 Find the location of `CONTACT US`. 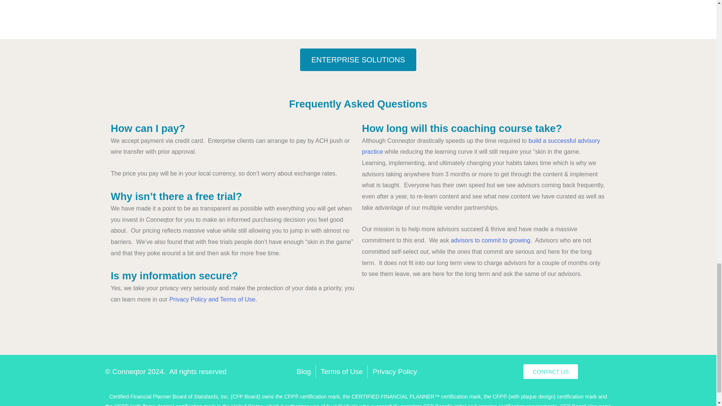

CONTACT US is located at coordinates (551, 371).